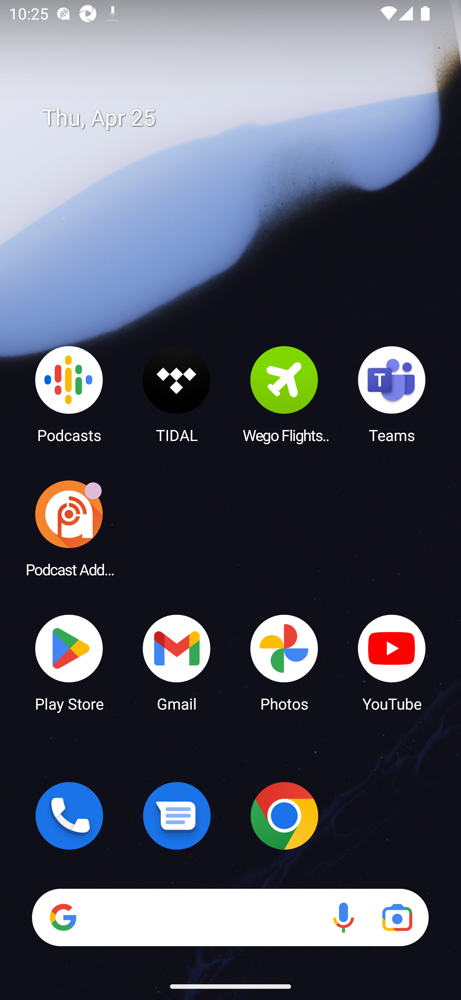 The height and width of the screenshot is (1000, 461). What do you see at coordinates (284, 816) in the screenshot?
I see `Chrome` at bounding box center [284, 816].